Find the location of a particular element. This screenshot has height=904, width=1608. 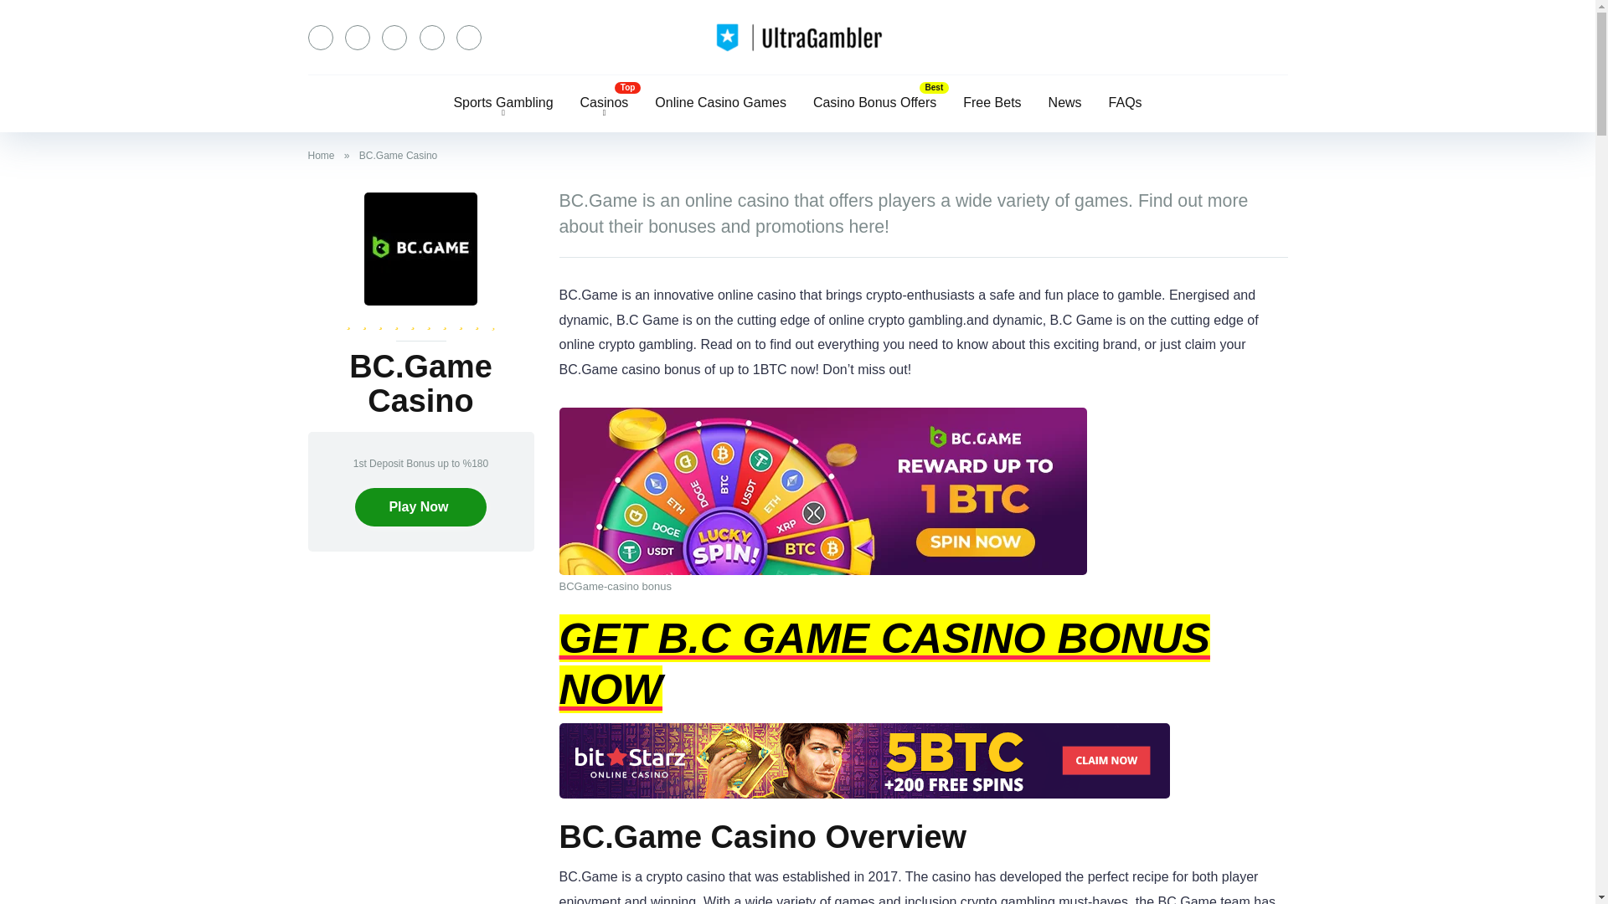

Instagram is located at coordinates (432, 38).